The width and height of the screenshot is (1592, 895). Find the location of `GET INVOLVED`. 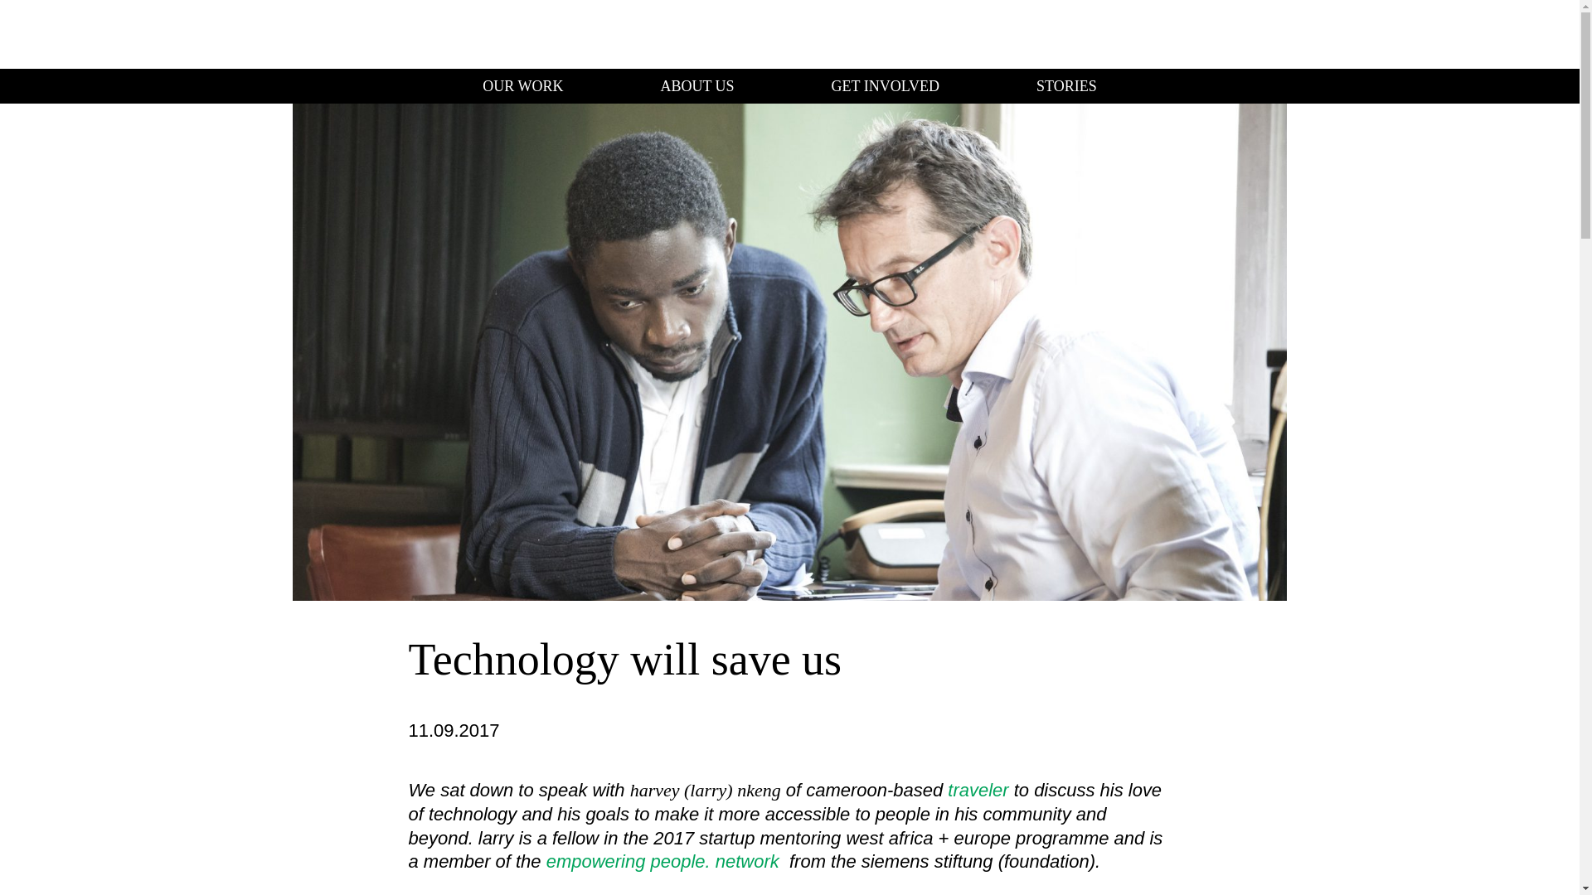

GET INVOLVED is located at coordinates (890, 86).